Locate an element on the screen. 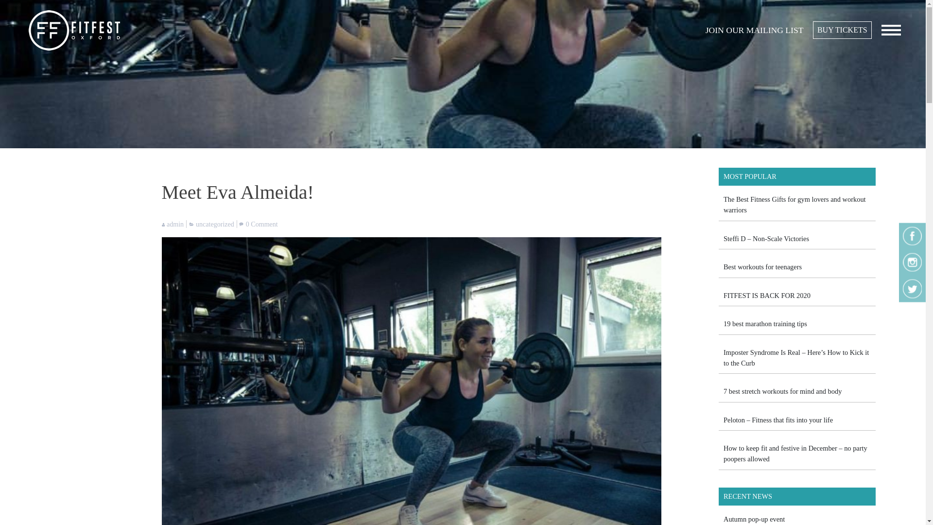  JOIN OUR MAILING LIST is located at coordinates (754, 30).